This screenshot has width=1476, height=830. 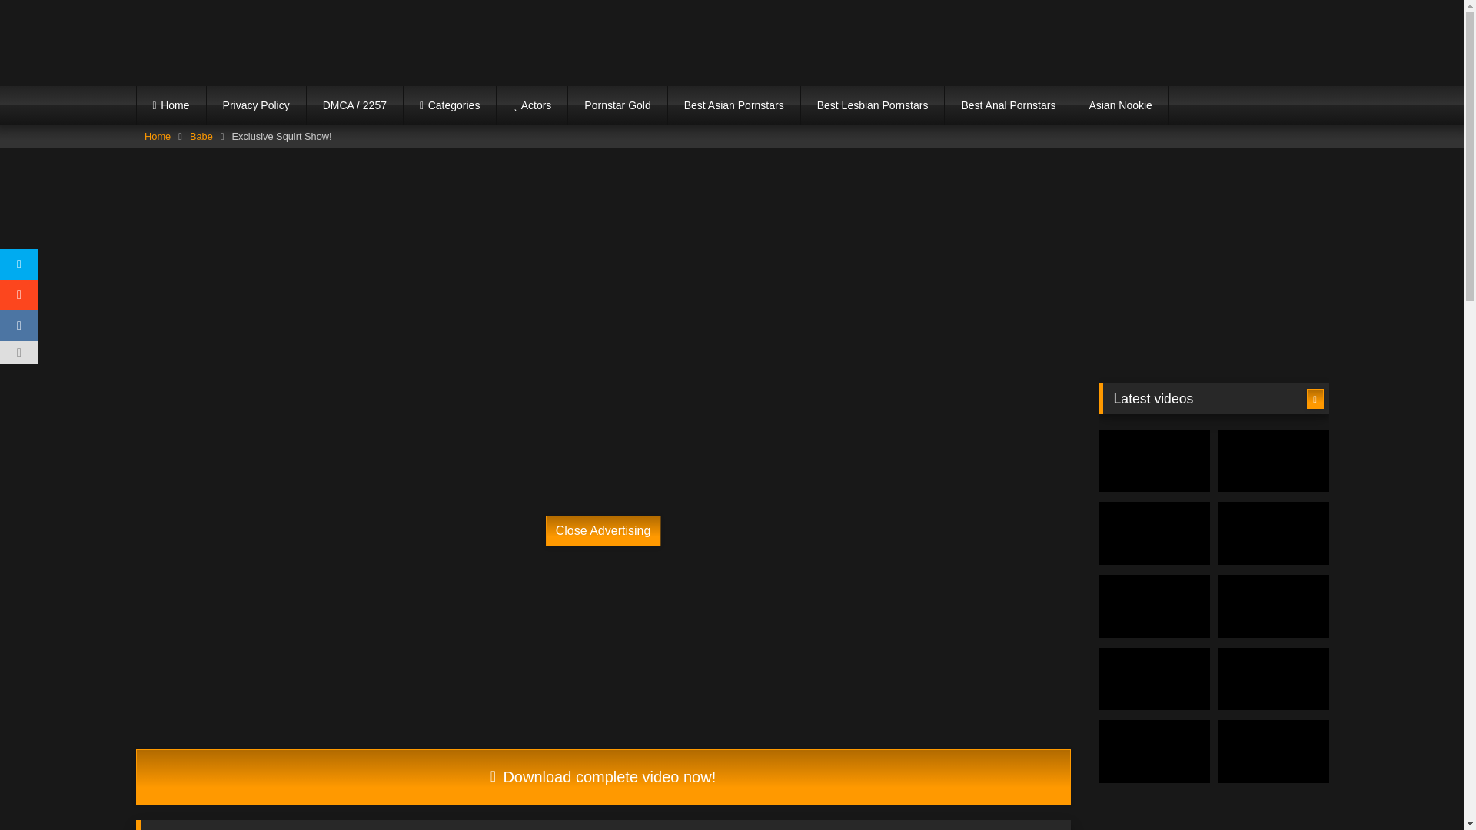 I want to click on Categories, so click(x=449, y=105).